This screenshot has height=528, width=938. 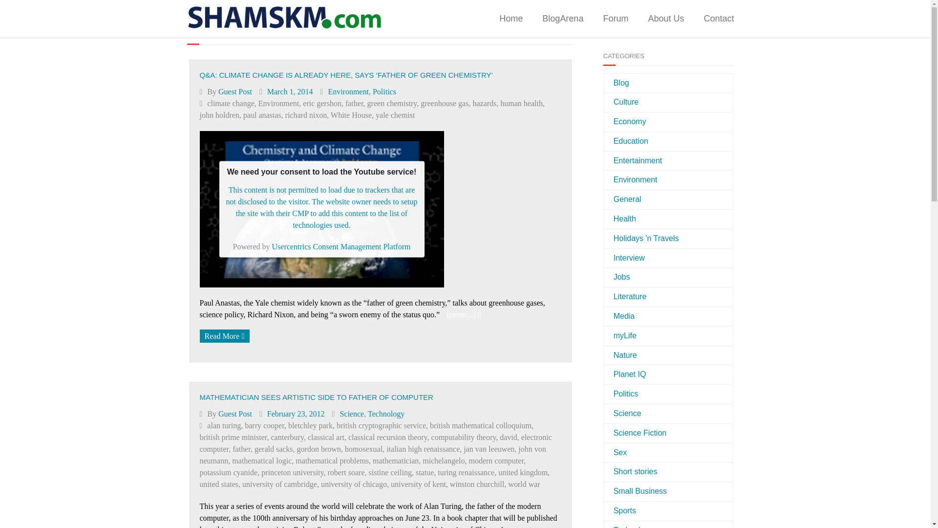 I want to click on Contact, so click(x=719, y=19).